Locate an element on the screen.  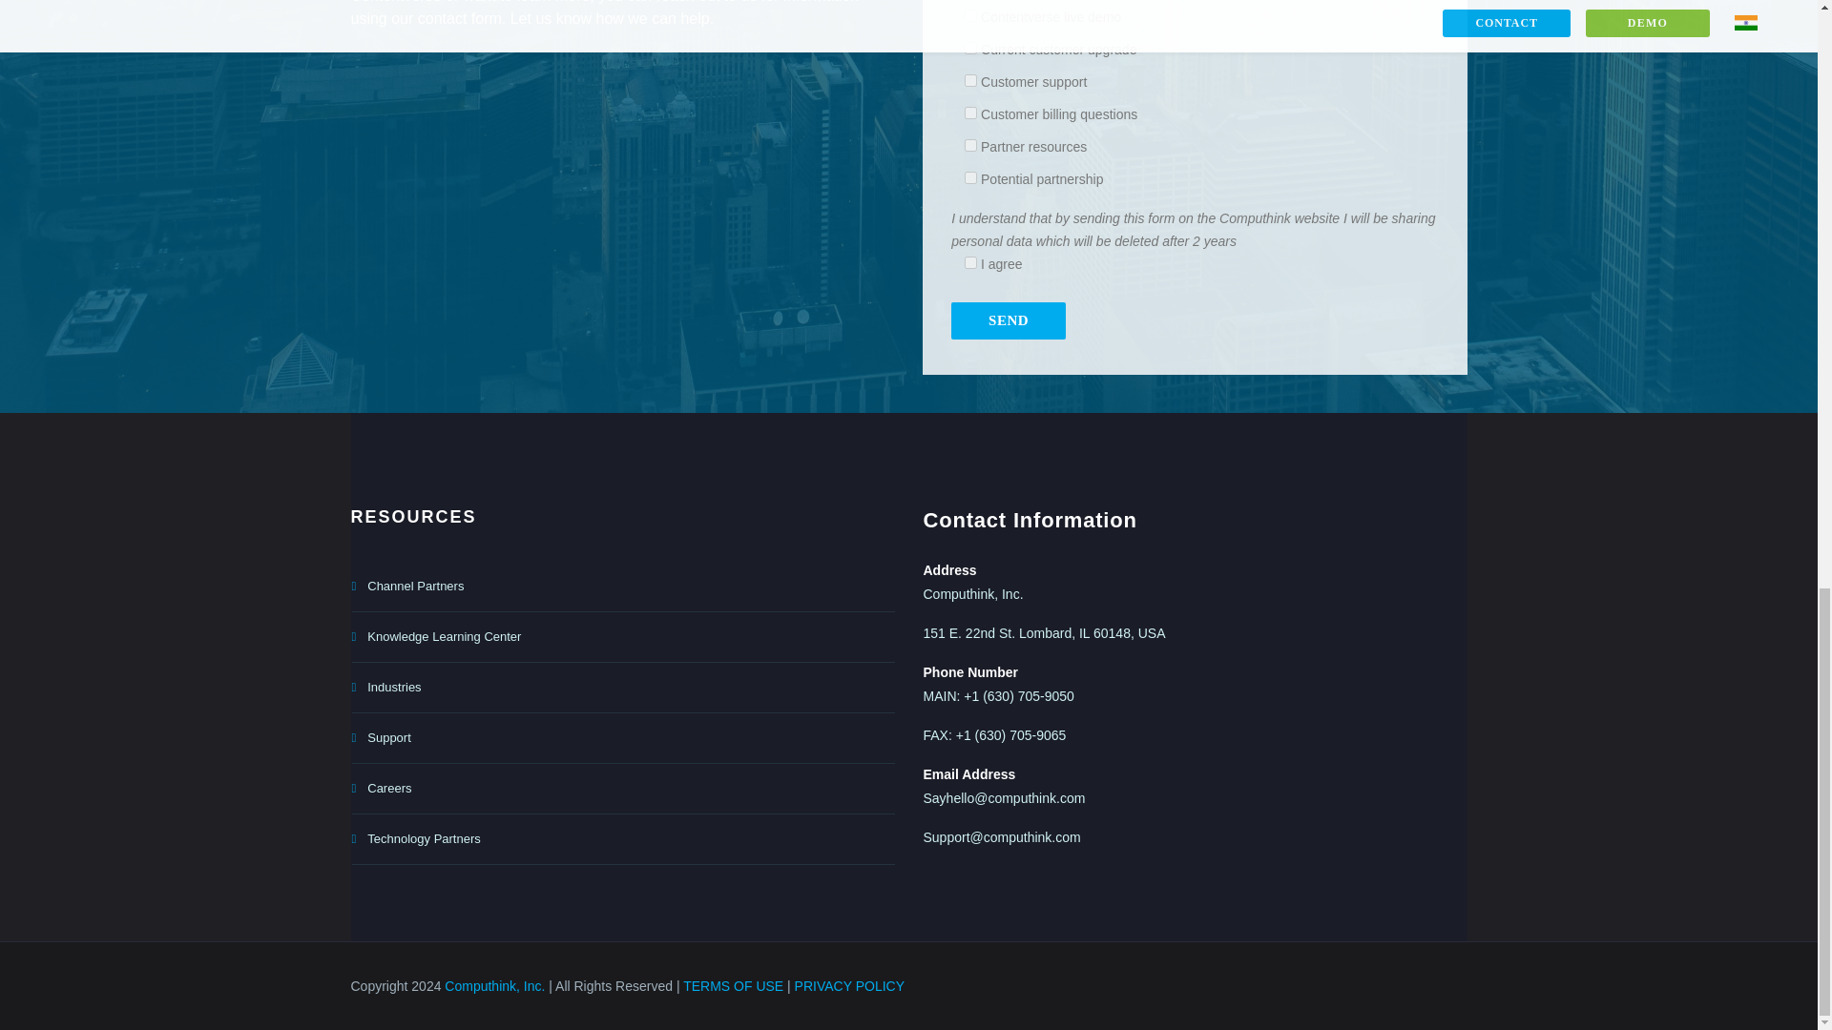
TERMS OF USE is located at coordinates (733, 986).